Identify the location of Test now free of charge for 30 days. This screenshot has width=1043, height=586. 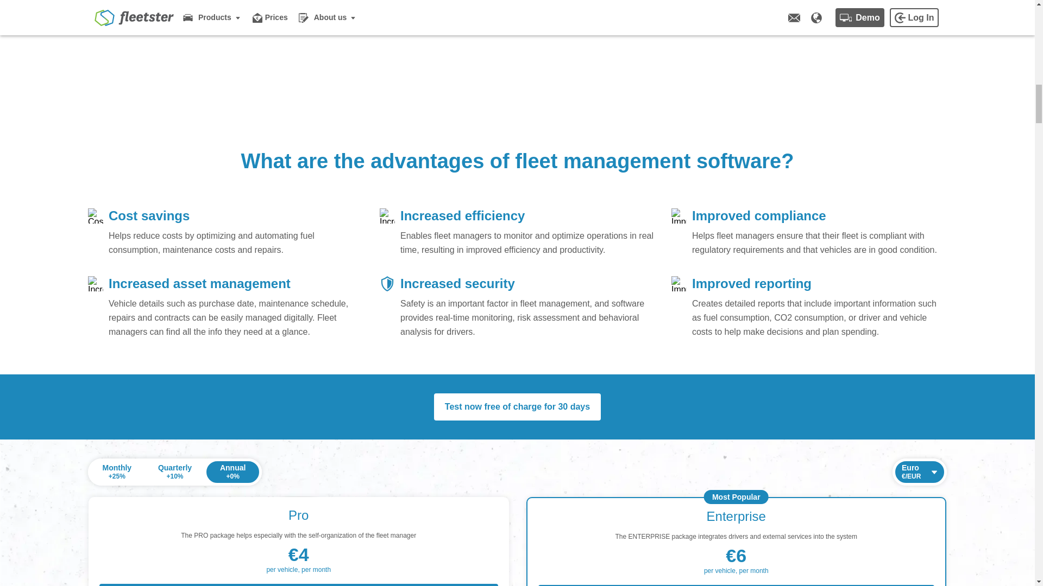
(517, 407).